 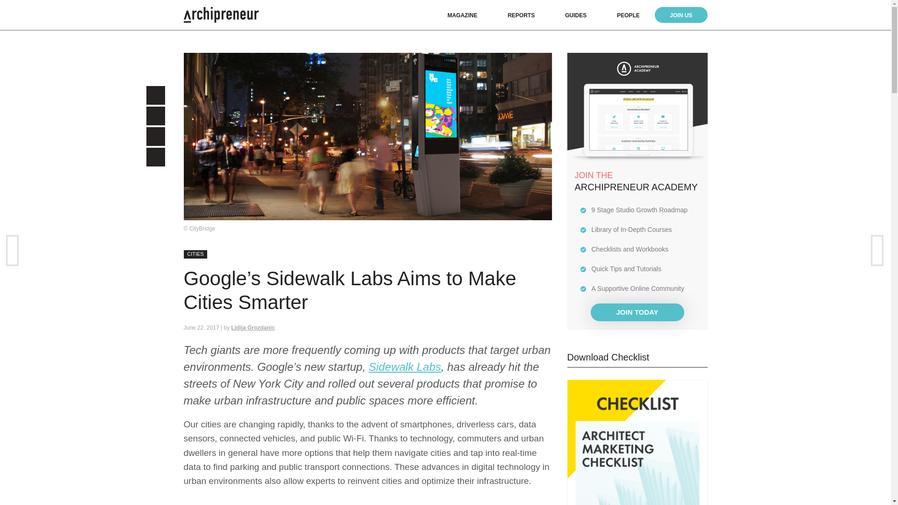 I want to click on Sidewalk Labs, so click(x=404, y=367).